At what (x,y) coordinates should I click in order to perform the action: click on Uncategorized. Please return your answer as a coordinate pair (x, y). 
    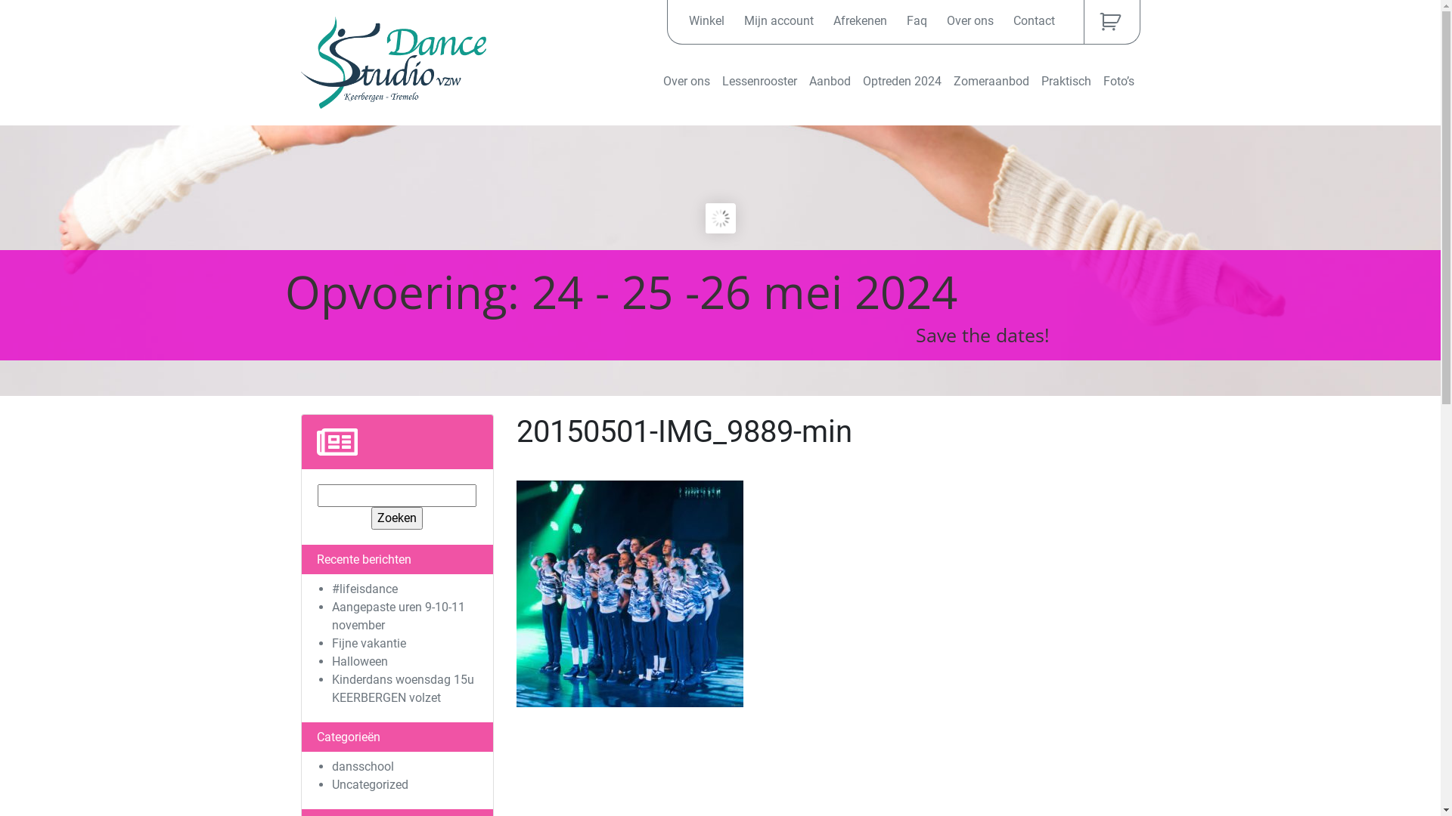
    Looking at the image, I should click on (369, 784).